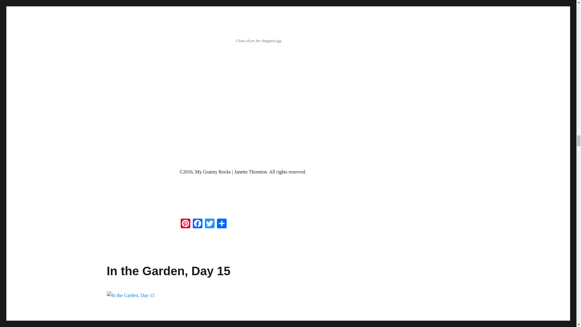 The height and width of the screenshot is (327, 581). What do you see at coordinates (168, 270) in the screenshot?
I see `In the Garden, Day 15` at bounding box center [168, 270].